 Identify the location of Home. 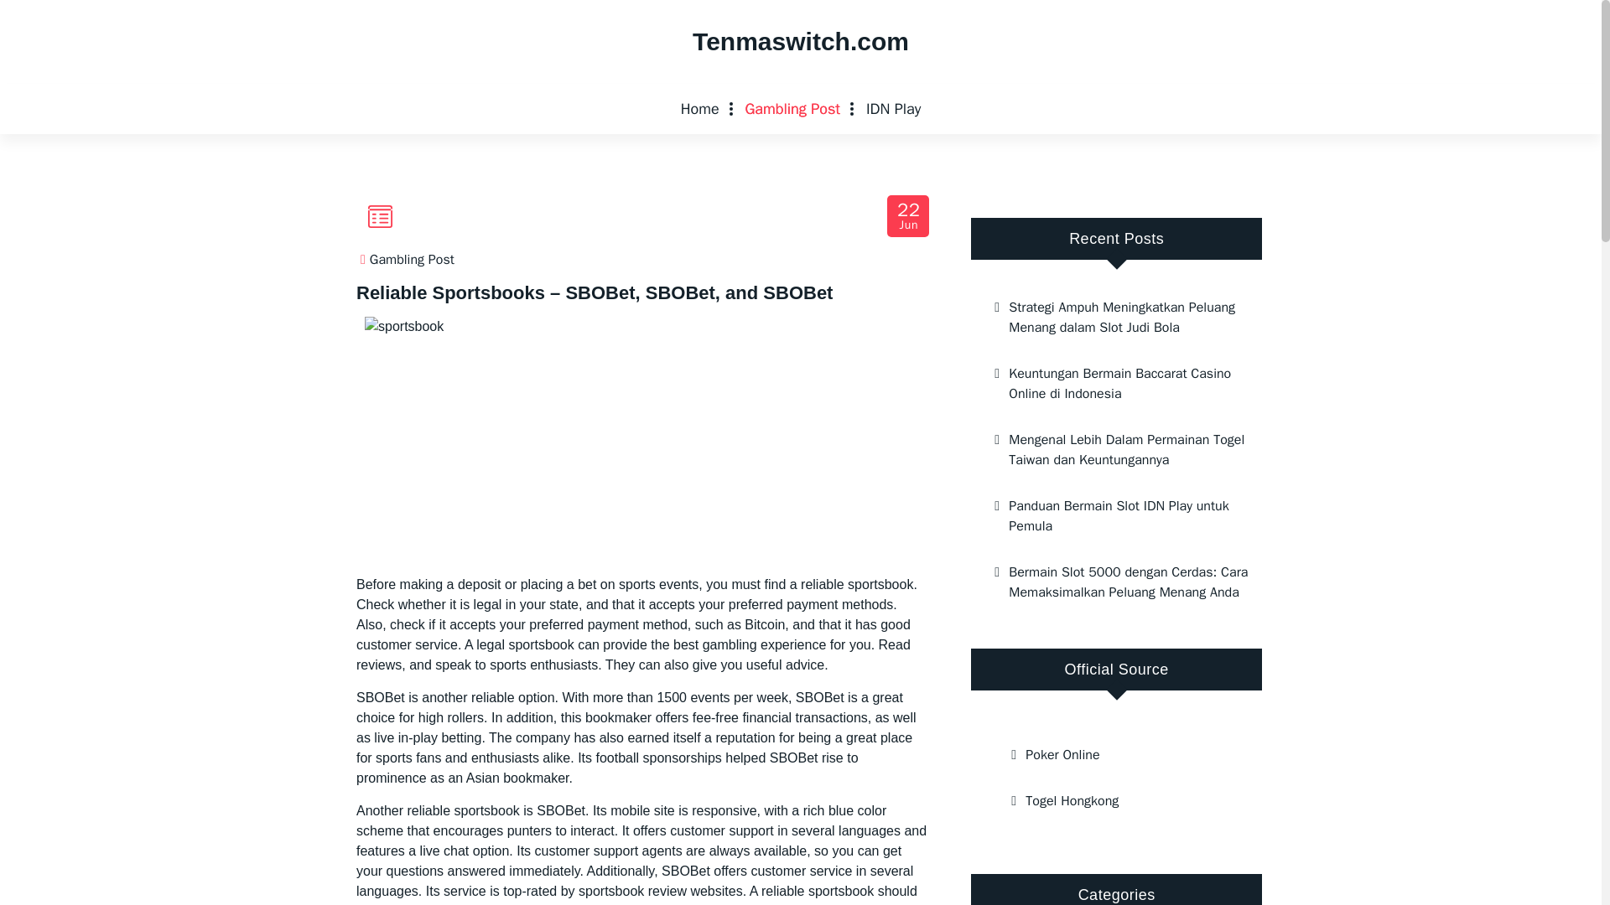
(699, 109).